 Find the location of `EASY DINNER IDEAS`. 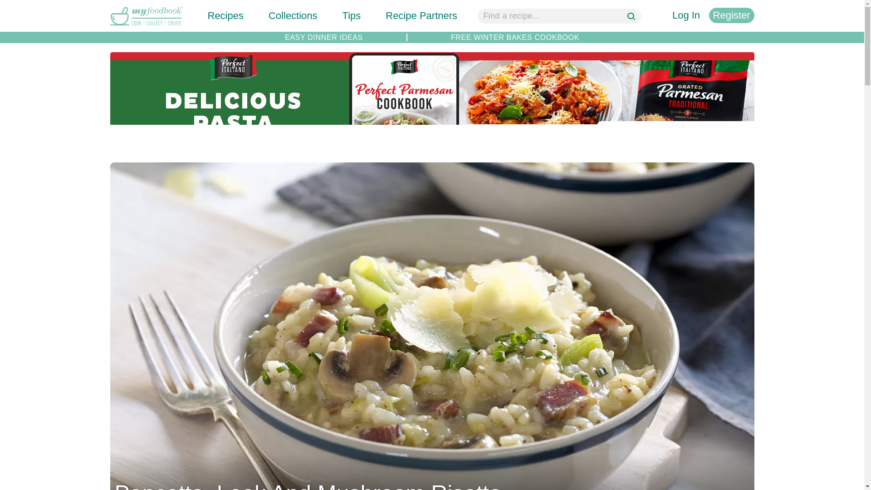

EASY DINNER IDEAS is located at coordinates (324, 37).